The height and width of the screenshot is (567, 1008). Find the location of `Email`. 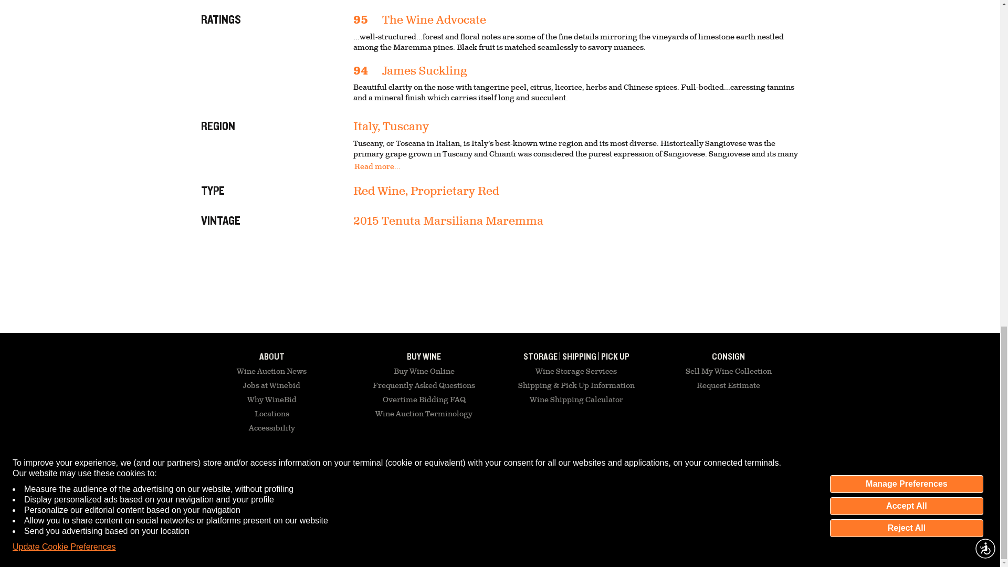

Email is located at coordinates (249, 473).